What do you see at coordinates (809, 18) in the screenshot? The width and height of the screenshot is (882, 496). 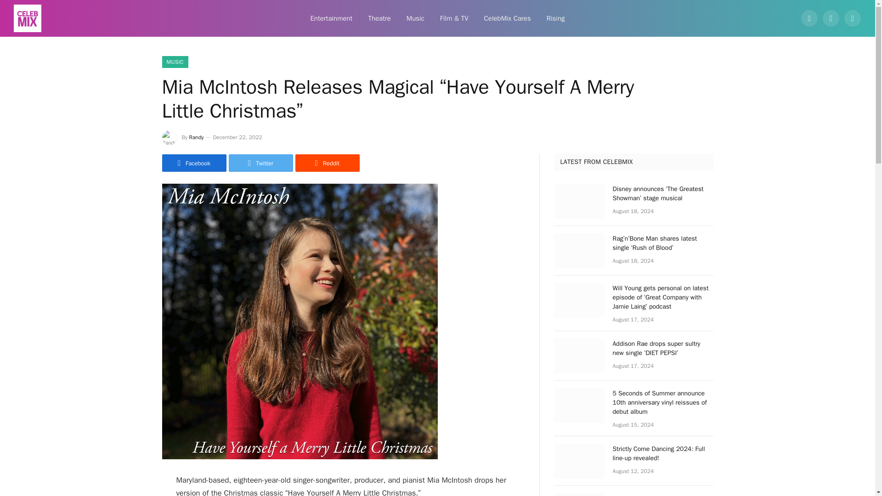 I see `Facebook` at bounding box center [809, 18].